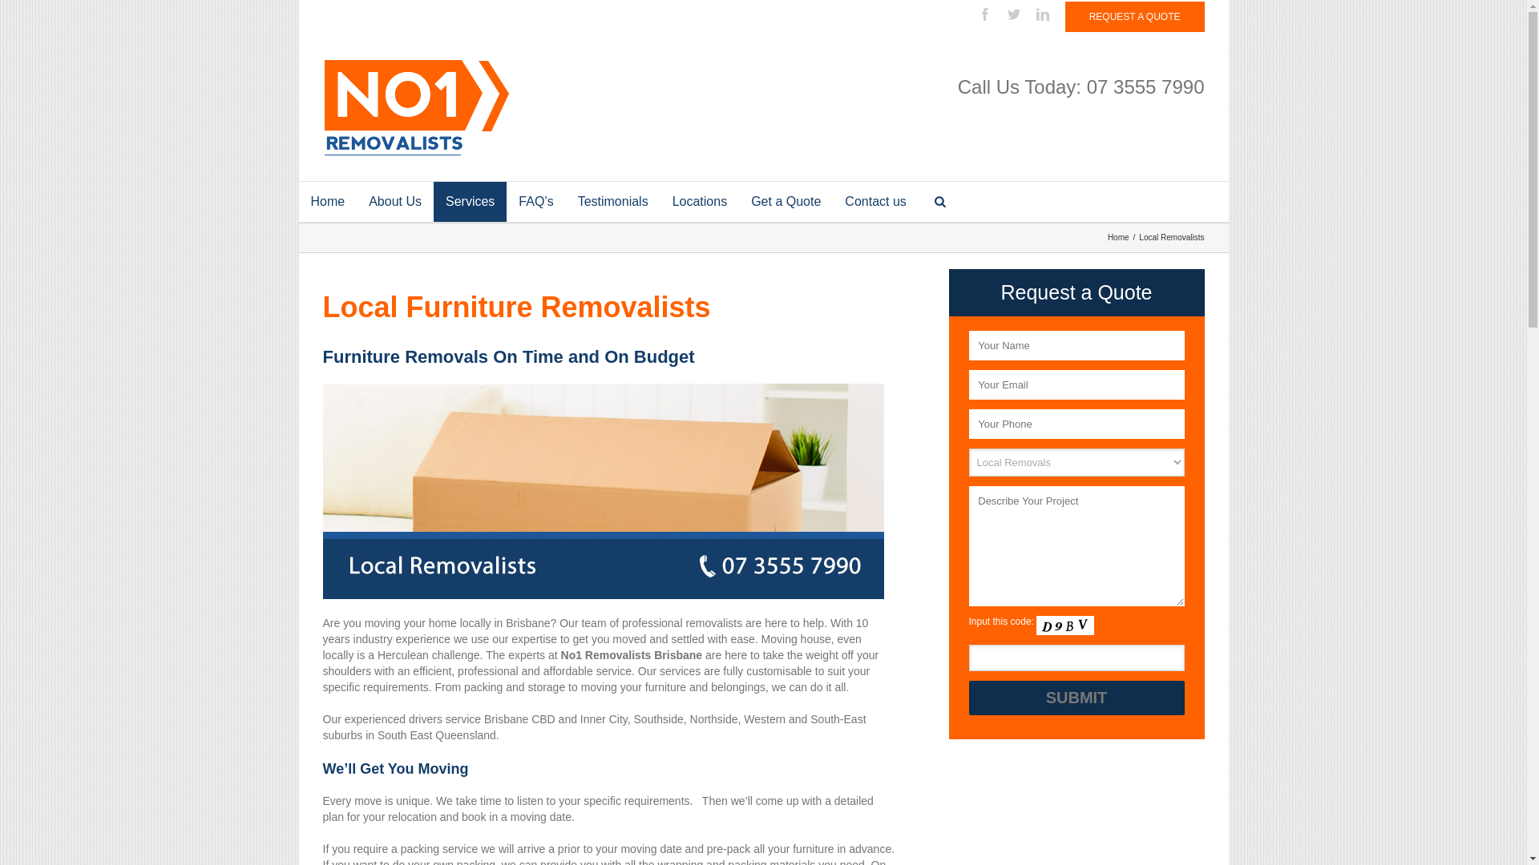 The width and height of the screenshot is (1539, 865). I want to click on Home, so click(1121, 237).